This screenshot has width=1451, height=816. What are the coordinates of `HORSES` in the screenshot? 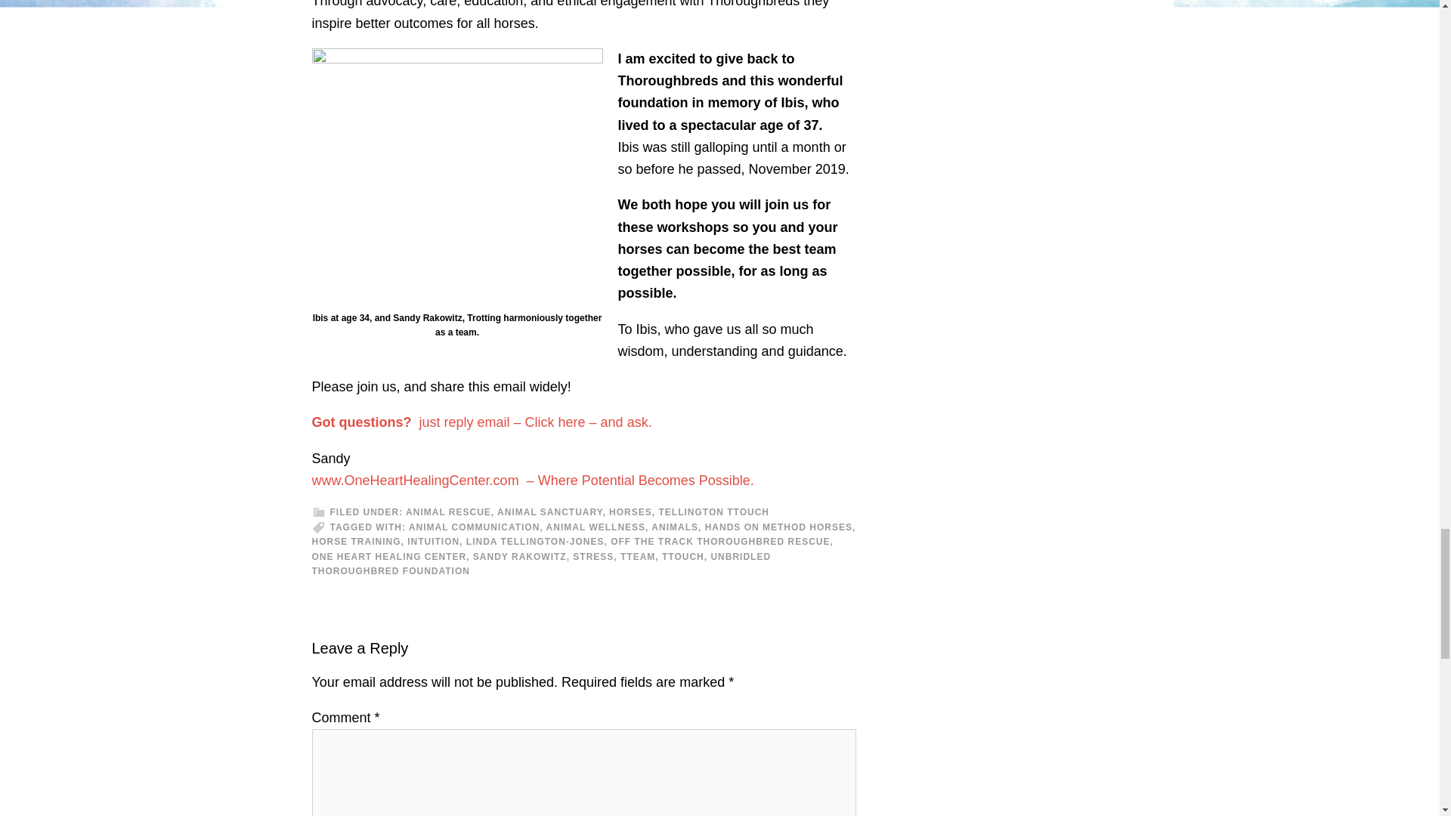 It's located at (630, 512).